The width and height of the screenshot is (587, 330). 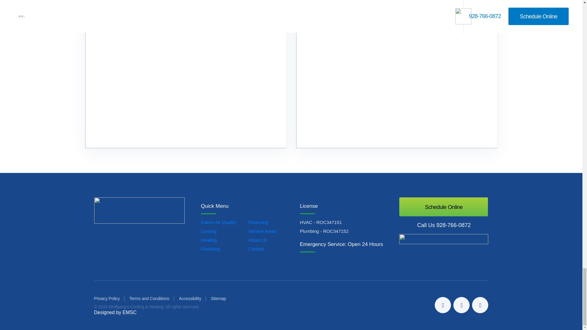 I want to click on Cooling, so click(x=209, y=231).